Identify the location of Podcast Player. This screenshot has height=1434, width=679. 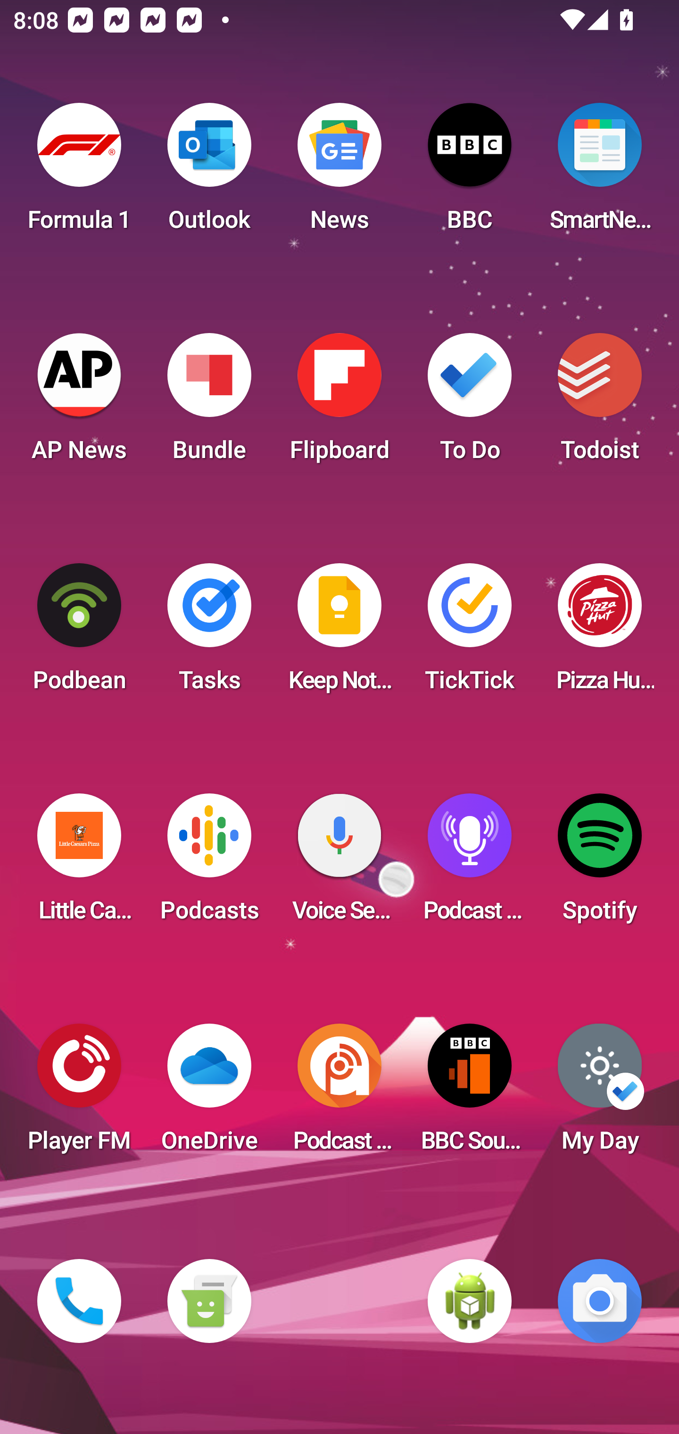
(470, 863).